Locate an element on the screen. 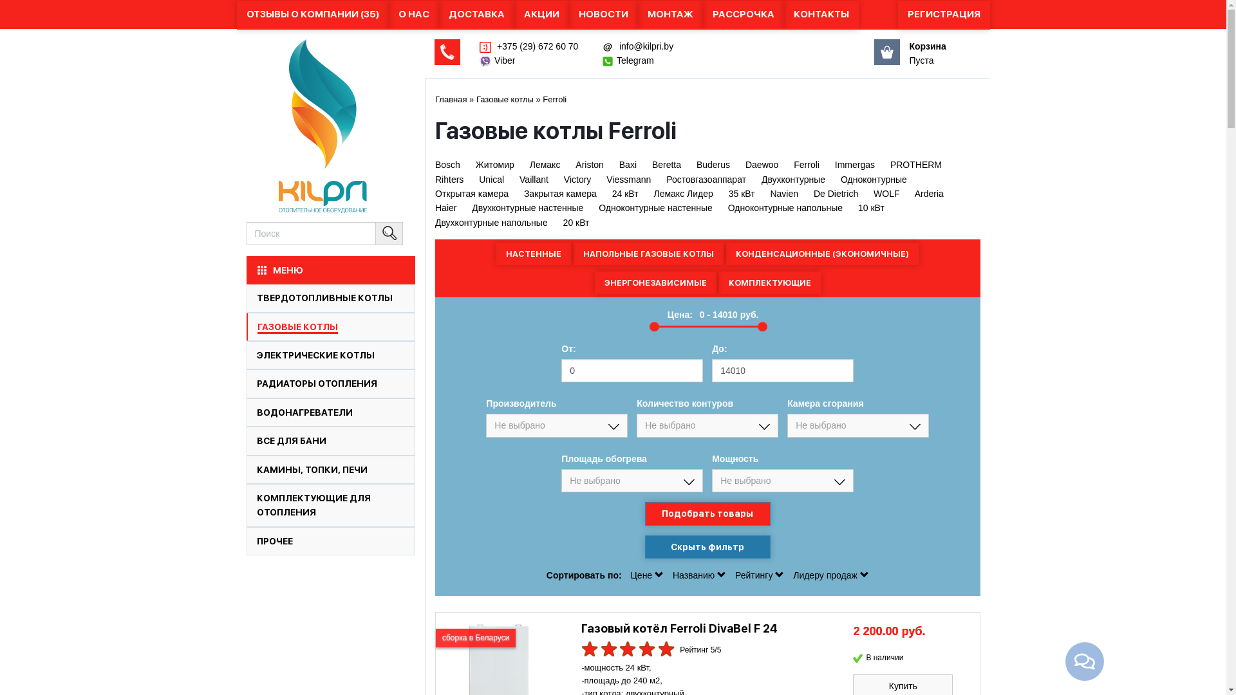 This screenshot has height=695, width=1236. Immergas is located at coordinates (855, 165).